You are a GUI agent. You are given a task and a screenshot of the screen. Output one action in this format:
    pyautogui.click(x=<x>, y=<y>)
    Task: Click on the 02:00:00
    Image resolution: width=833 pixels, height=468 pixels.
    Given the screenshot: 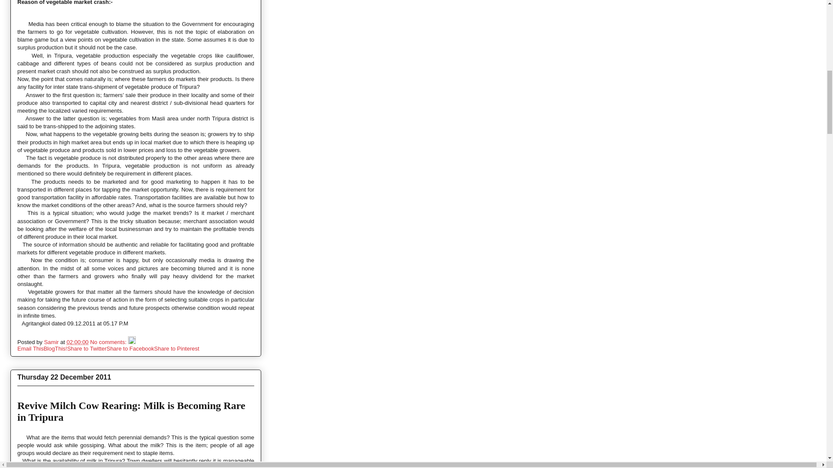 What is the action you would take?
    pyautogui.click(x=77, y=342)
    